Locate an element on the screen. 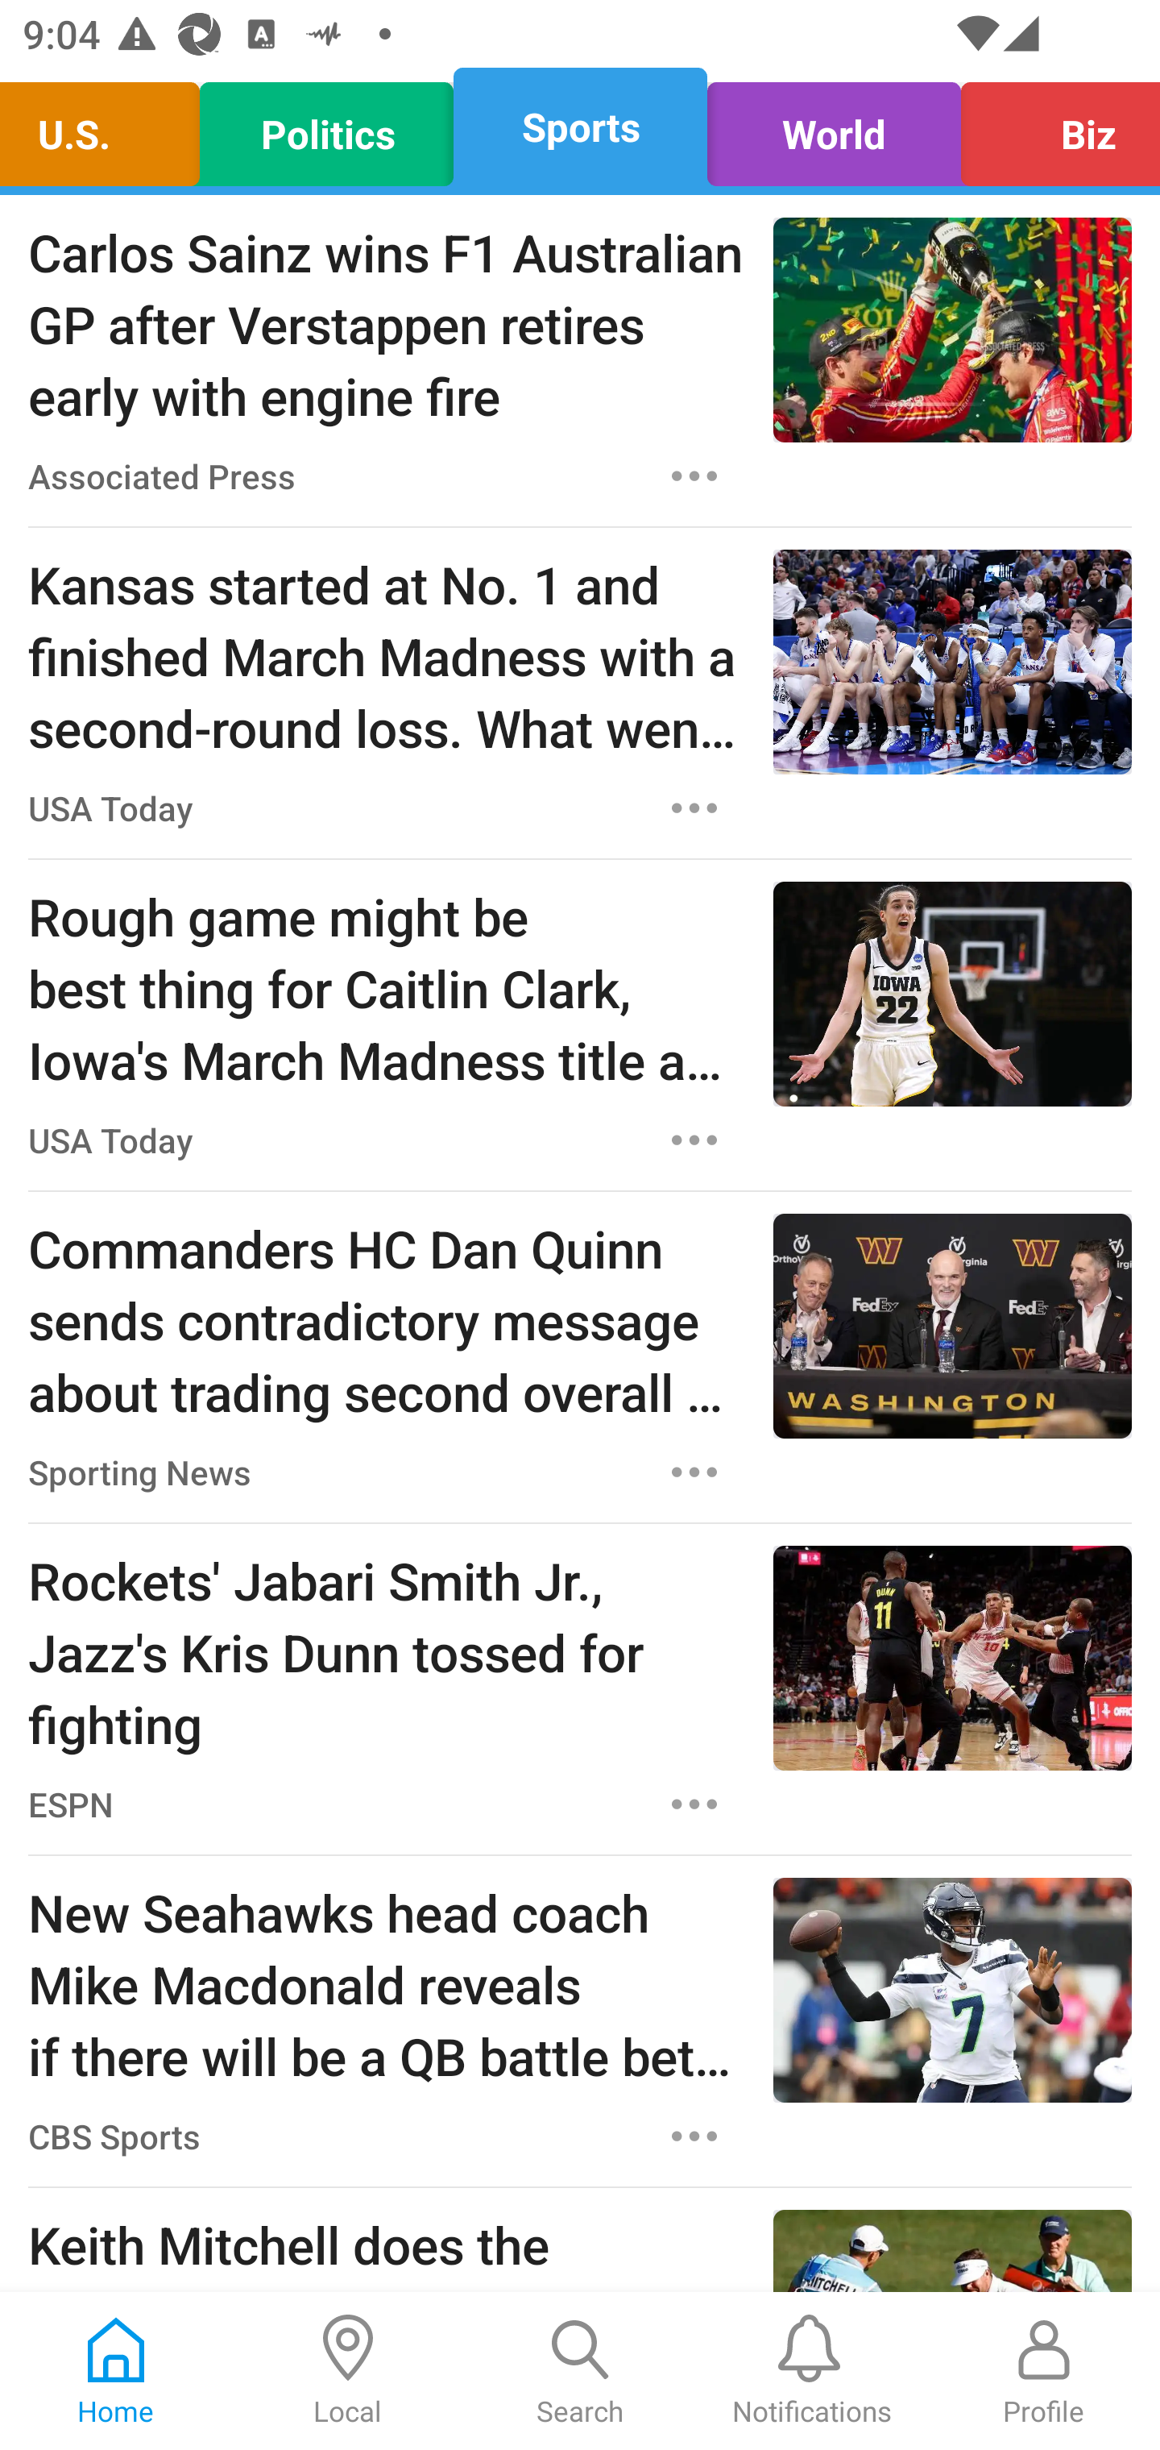  Notifications is located at coordinates (812, 2371).